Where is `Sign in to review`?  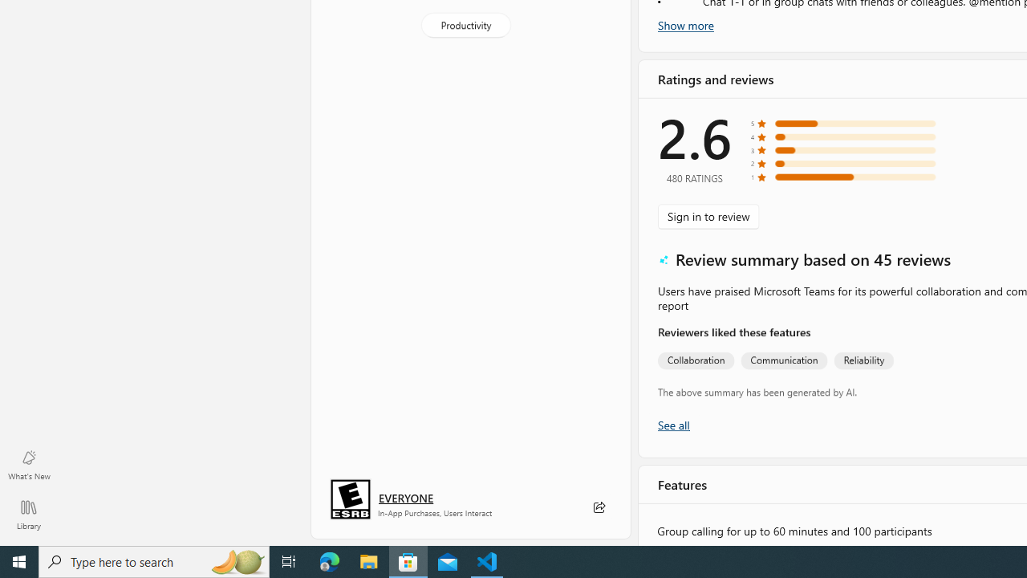 Sign in to review is located at coordinates (708, 217).